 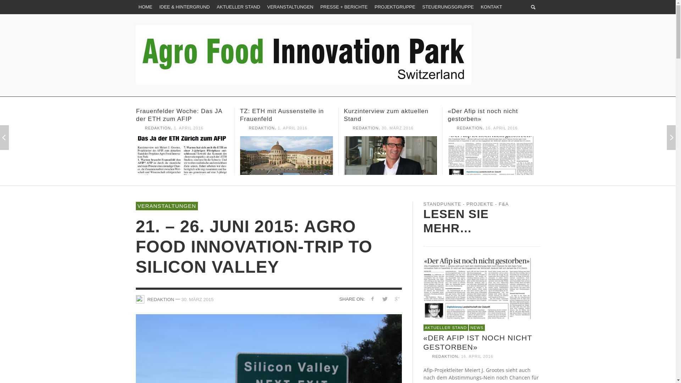 I want to click on PRESSE + BERICHTE, so click(x=344, y=7).